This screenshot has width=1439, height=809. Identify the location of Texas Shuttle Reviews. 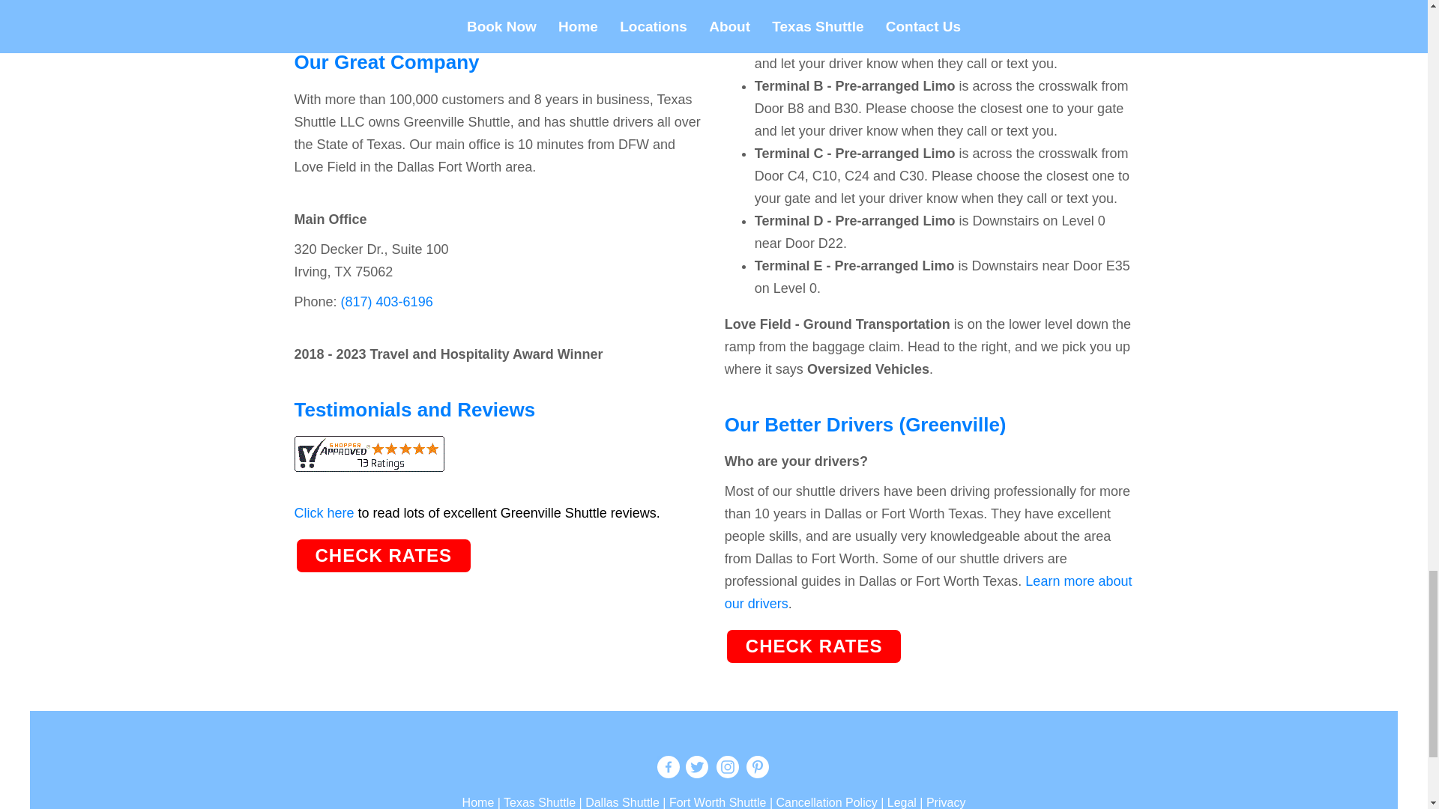
(368, 454).